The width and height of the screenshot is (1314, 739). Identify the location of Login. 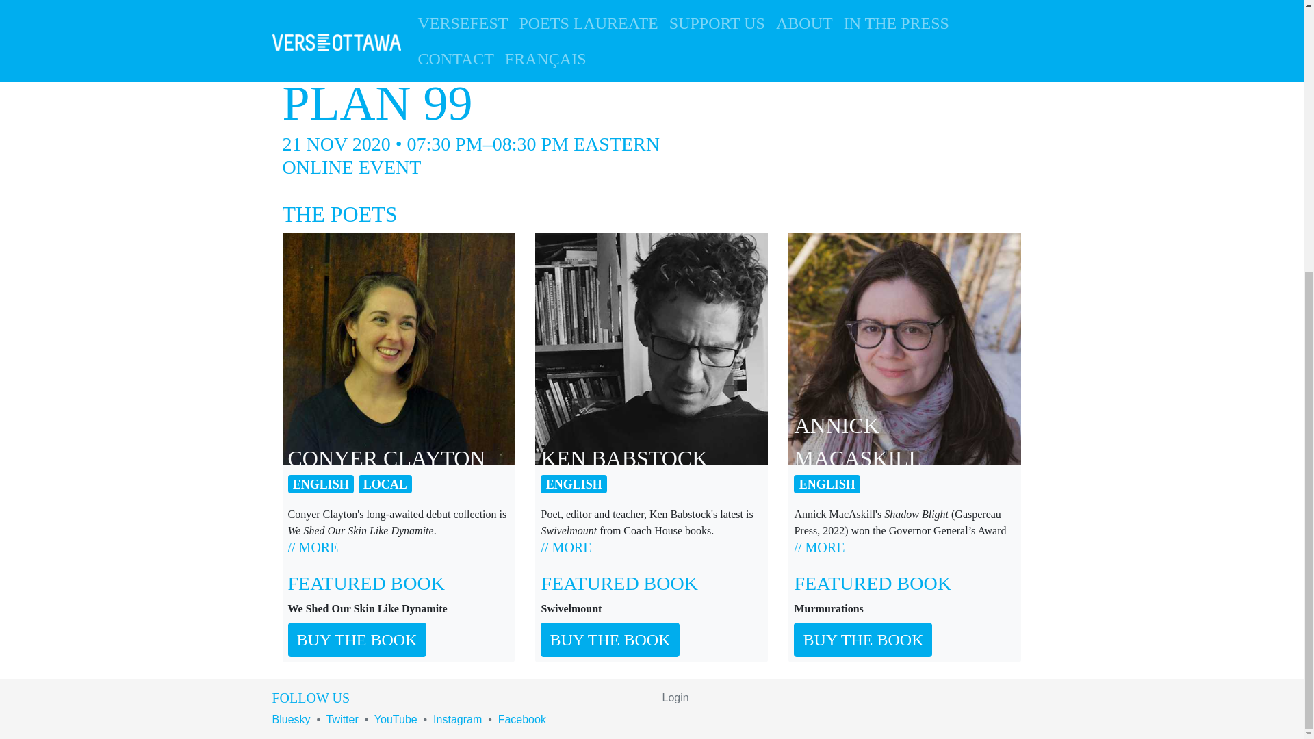
(675, 697).